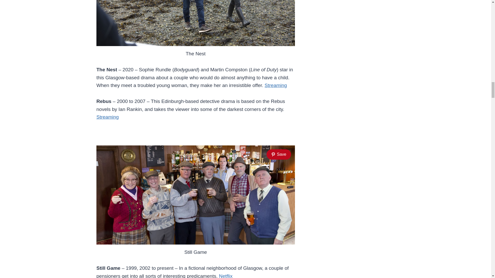 Image resolution: width=495 pixels, height=278 pixels. I want to click on Netflix, so click(226, 275).